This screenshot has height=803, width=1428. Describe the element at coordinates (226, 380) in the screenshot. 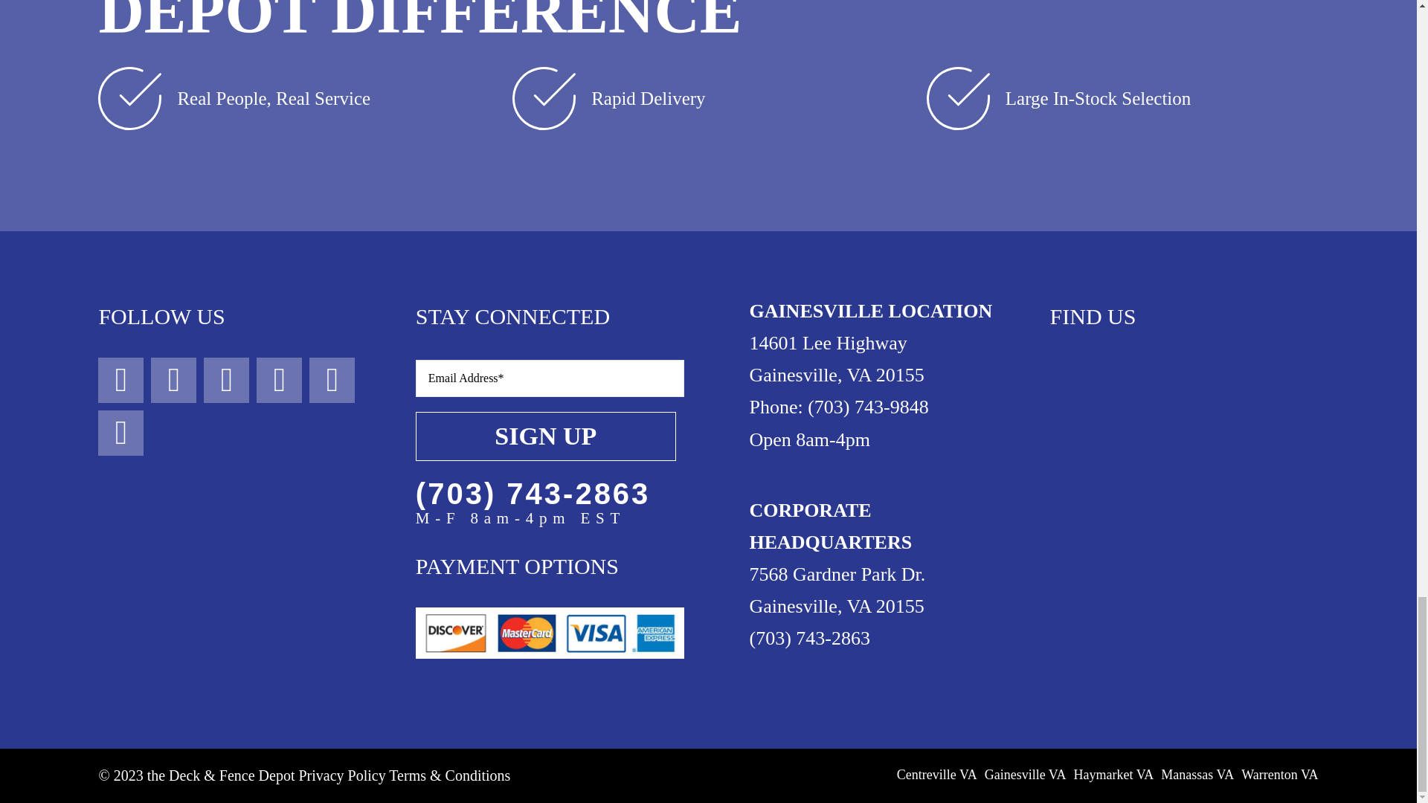

I see `Twitter` at that location.